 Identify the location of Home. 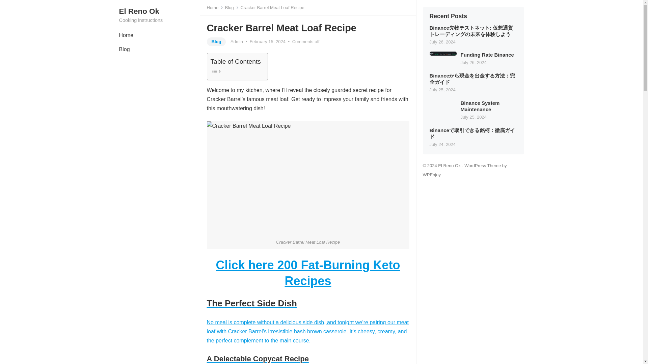
(215, 7).